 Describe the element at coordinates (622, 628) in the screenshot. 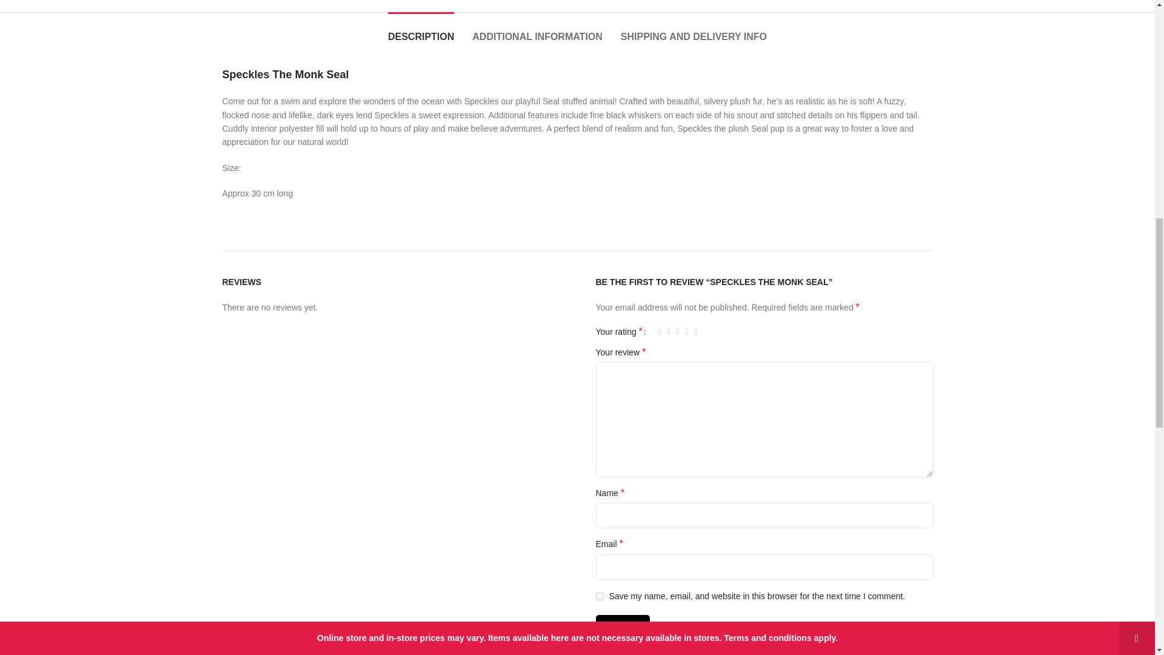

I see `Submit` at that location.